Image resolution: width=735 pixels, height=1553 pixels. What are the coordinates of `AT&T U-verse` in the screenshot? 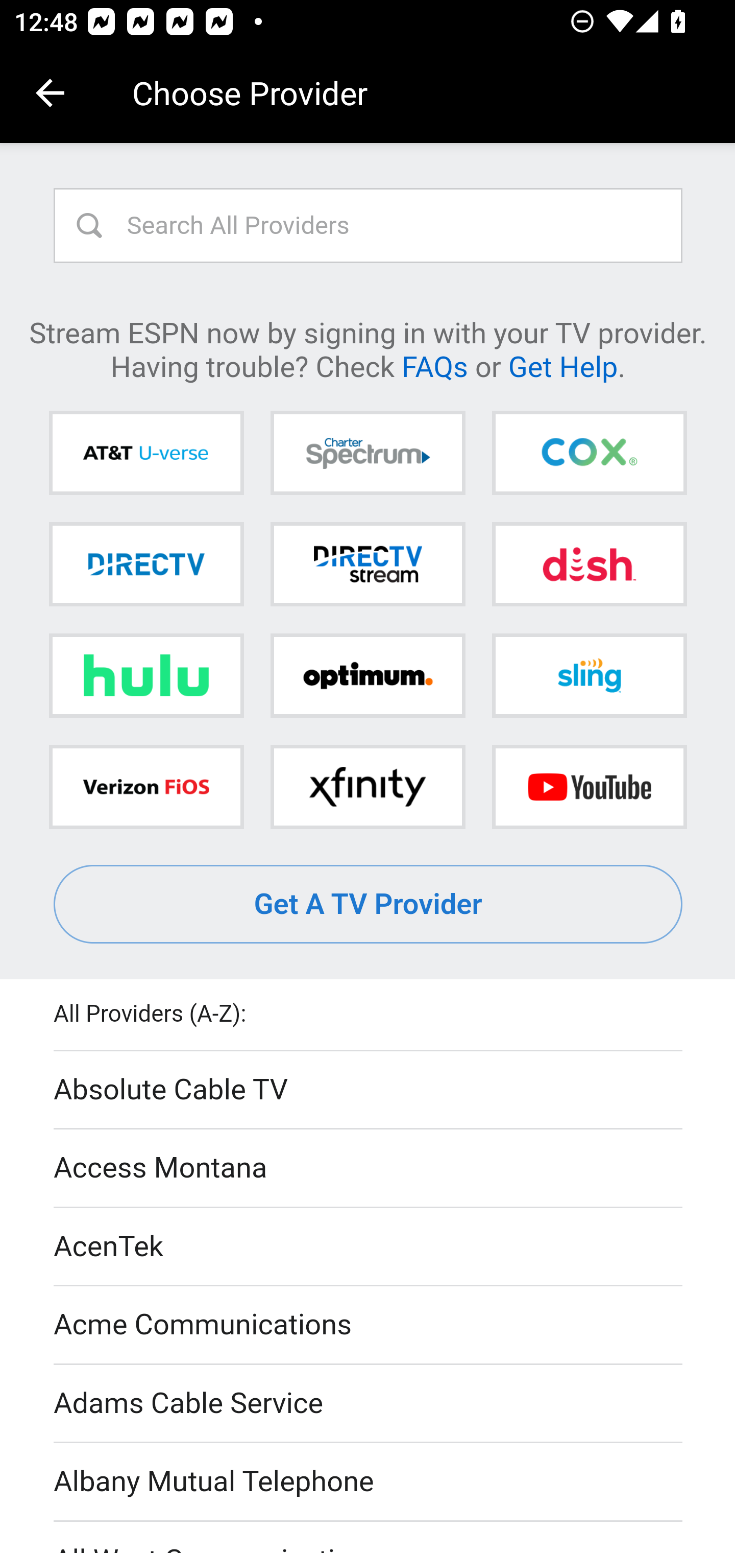 It's located at (146, 453).